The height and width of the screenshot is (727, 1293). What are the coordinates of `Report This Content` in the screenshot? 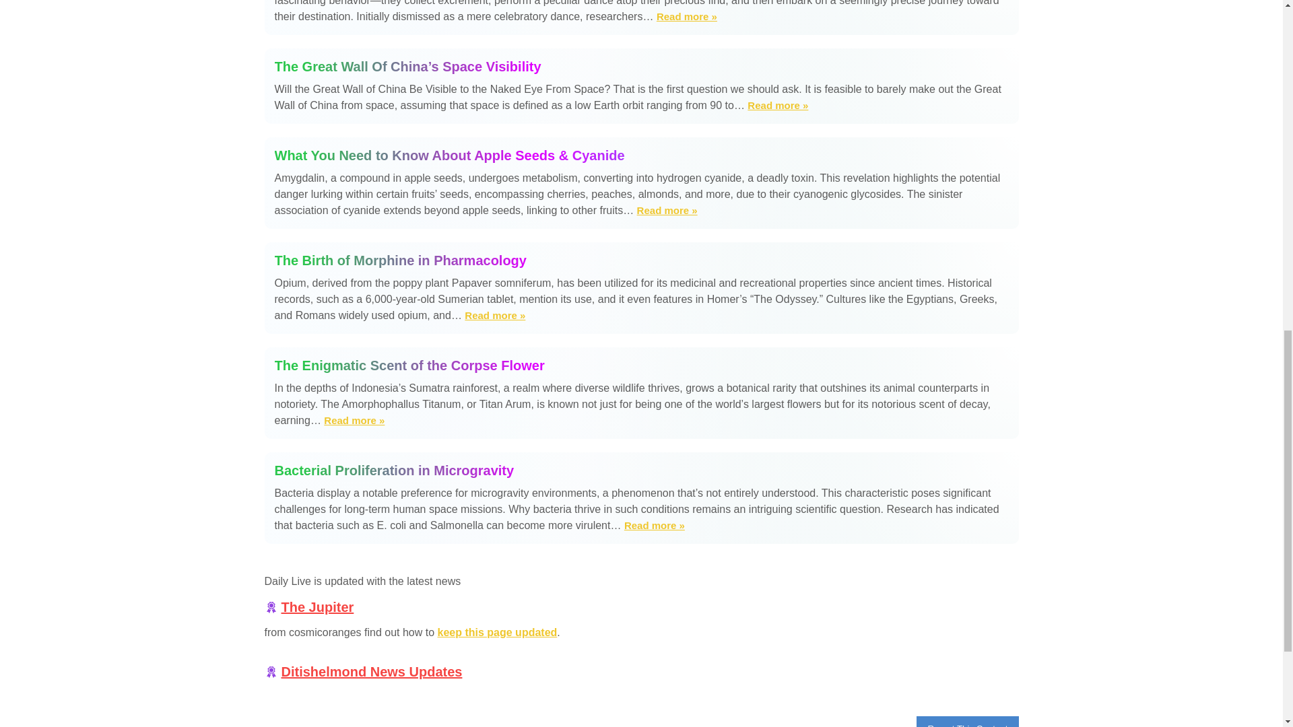 It's located at (967, 722).